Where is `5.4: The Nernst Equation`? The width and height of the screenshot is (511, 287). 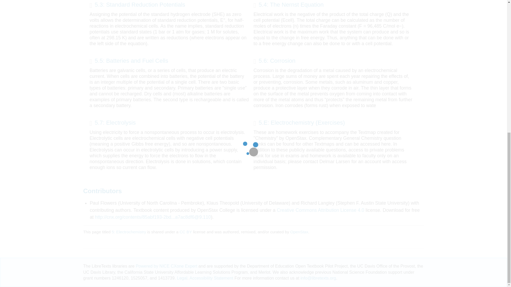
5.4: The Nernst Equation is located at coordinates (289, 5).